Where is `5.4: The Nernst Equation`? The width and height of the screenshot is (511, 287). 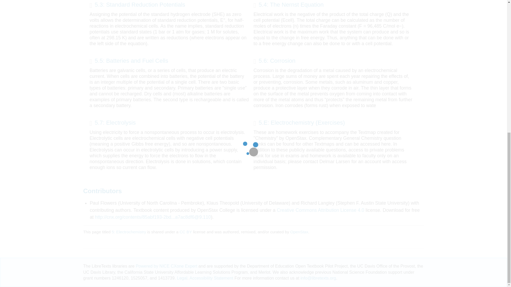
5.4: The Nernst Equation is located at coordinates (289, 5).